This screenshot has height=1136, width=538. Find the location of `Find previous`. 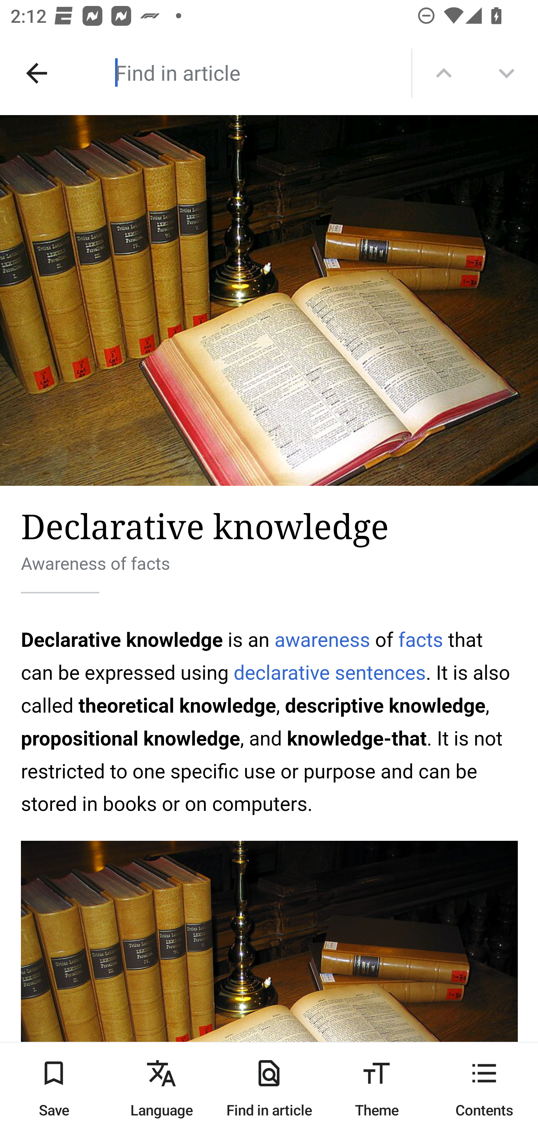

Find previous is located at coordinates (444, 73).